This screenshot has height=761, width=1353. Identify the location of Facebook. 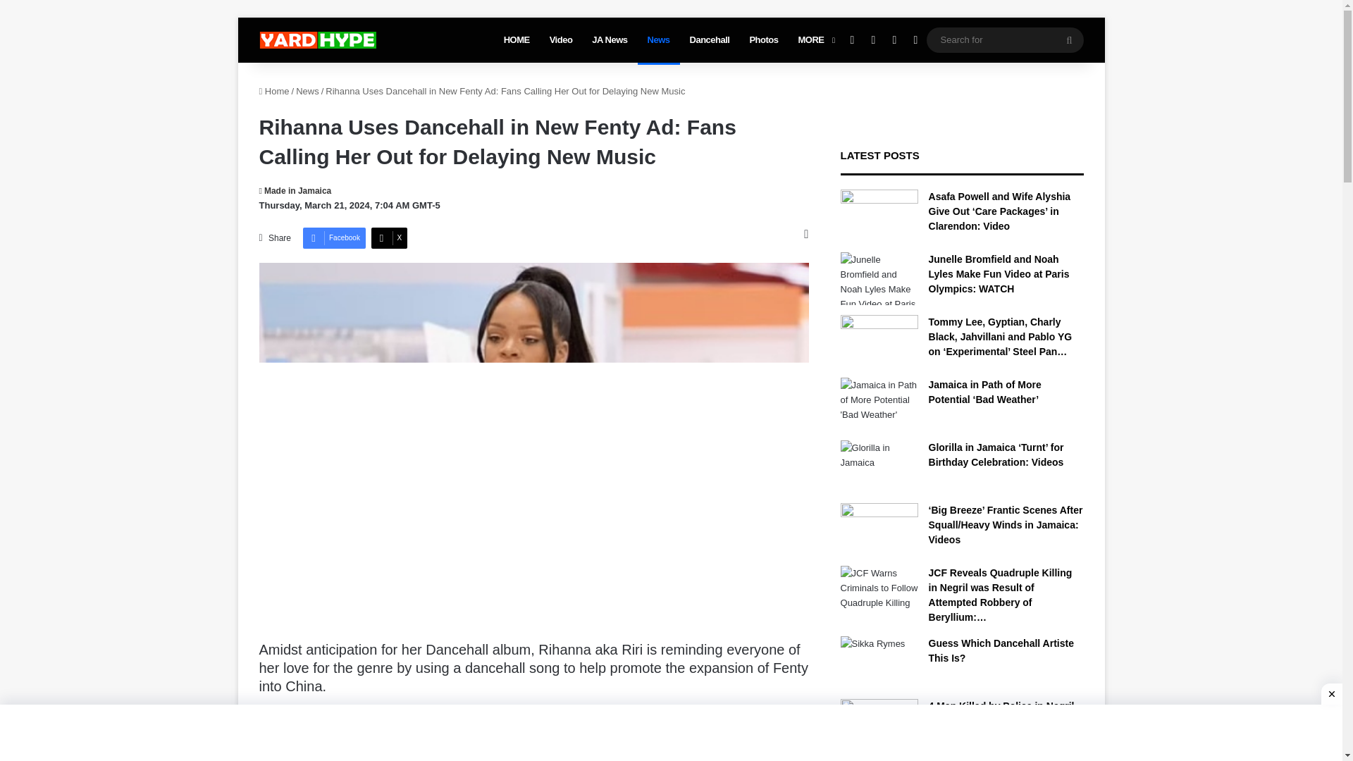
(334, 238).